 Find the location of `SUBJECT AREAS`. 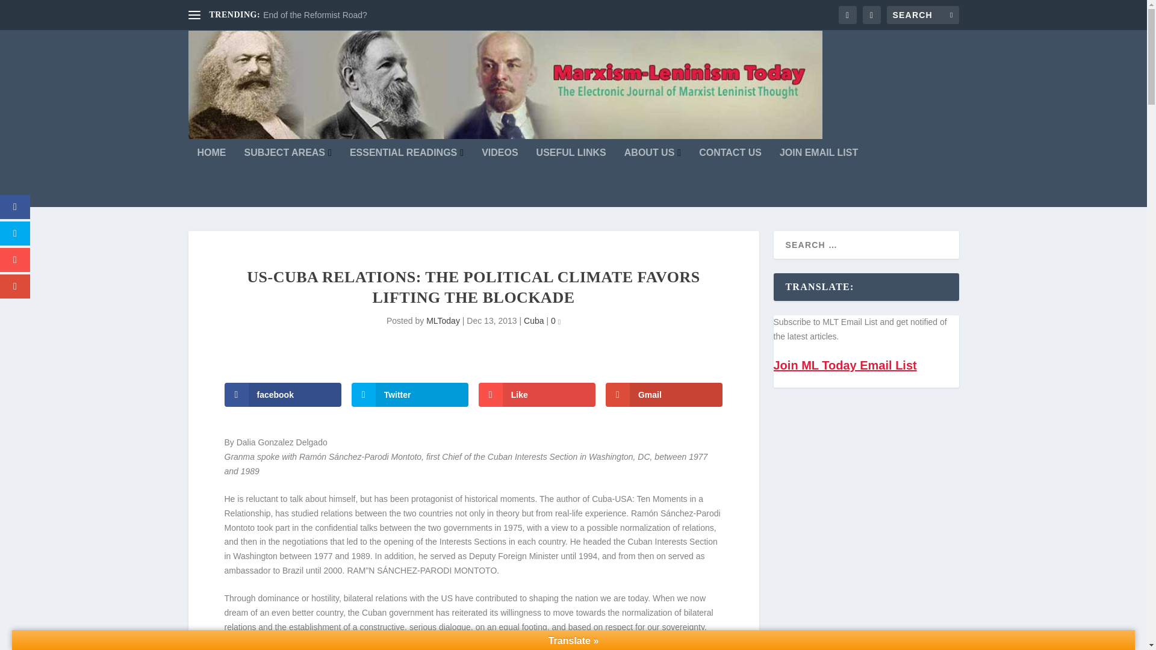

SUBJECT AREAS is located at coordinates (288, 178).